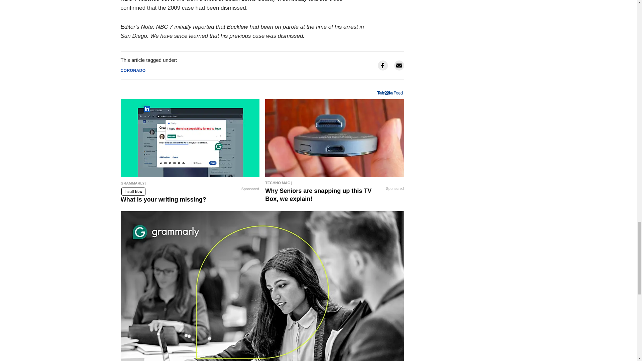 This screenshot has width=642, height=361. Describe the element at coordinates (133, 71) in the screenshot. I see `CORONADO` at that location.